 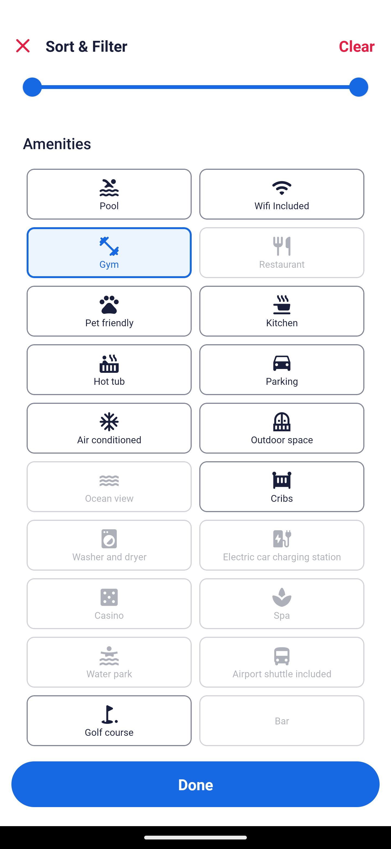 I want to click on Washer and dryer, so click(x=109, y=545).